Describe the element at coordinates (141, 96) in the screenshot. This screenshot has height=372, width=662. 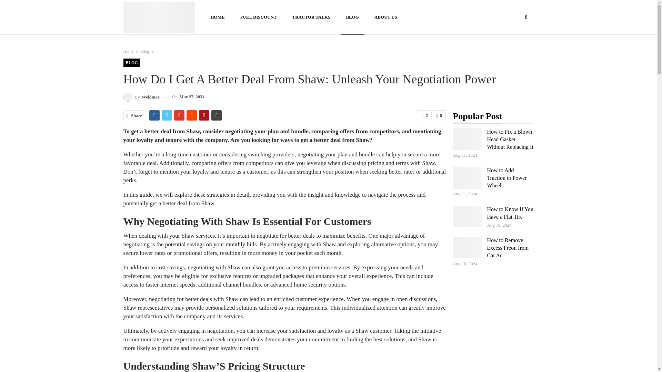
I see `Browse Author Articles` at that location.